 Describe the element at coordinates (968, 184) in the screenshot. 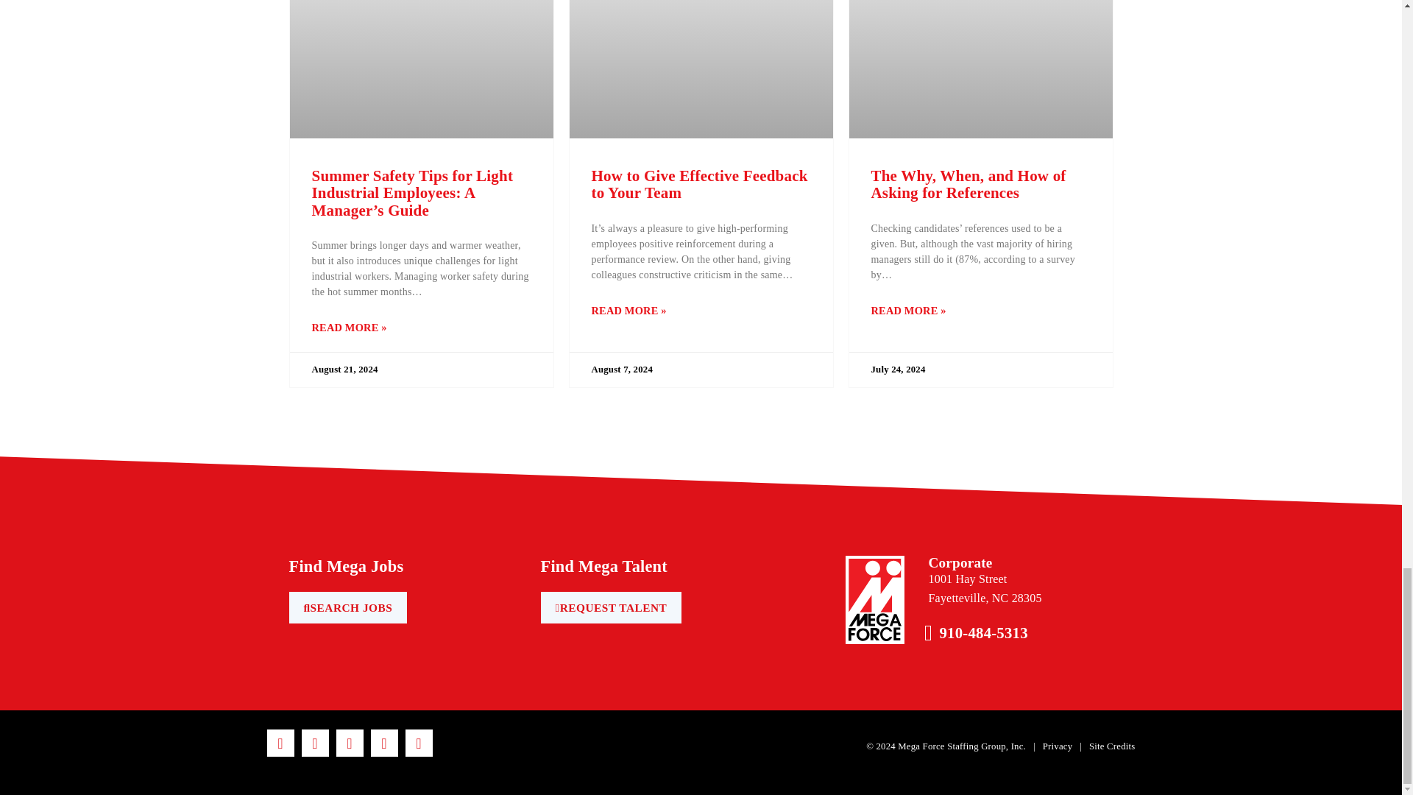

I see `The Why, When, and How of Asking for References` at that location.